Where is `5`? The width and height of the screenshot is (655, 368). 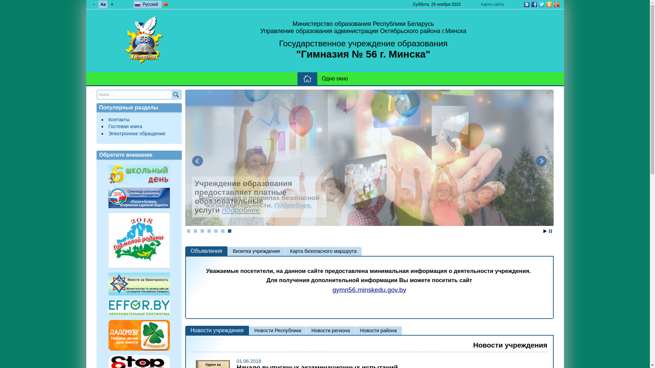
5 is located at coordinates (216, 231).